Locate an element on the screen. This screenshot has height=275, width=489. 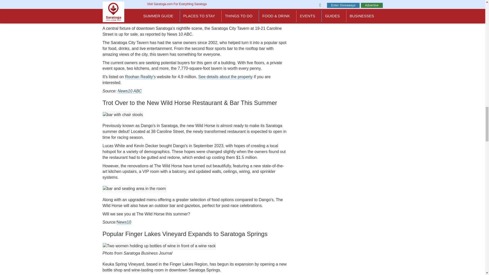
Opens in new window is located at coordinates (130, 91).